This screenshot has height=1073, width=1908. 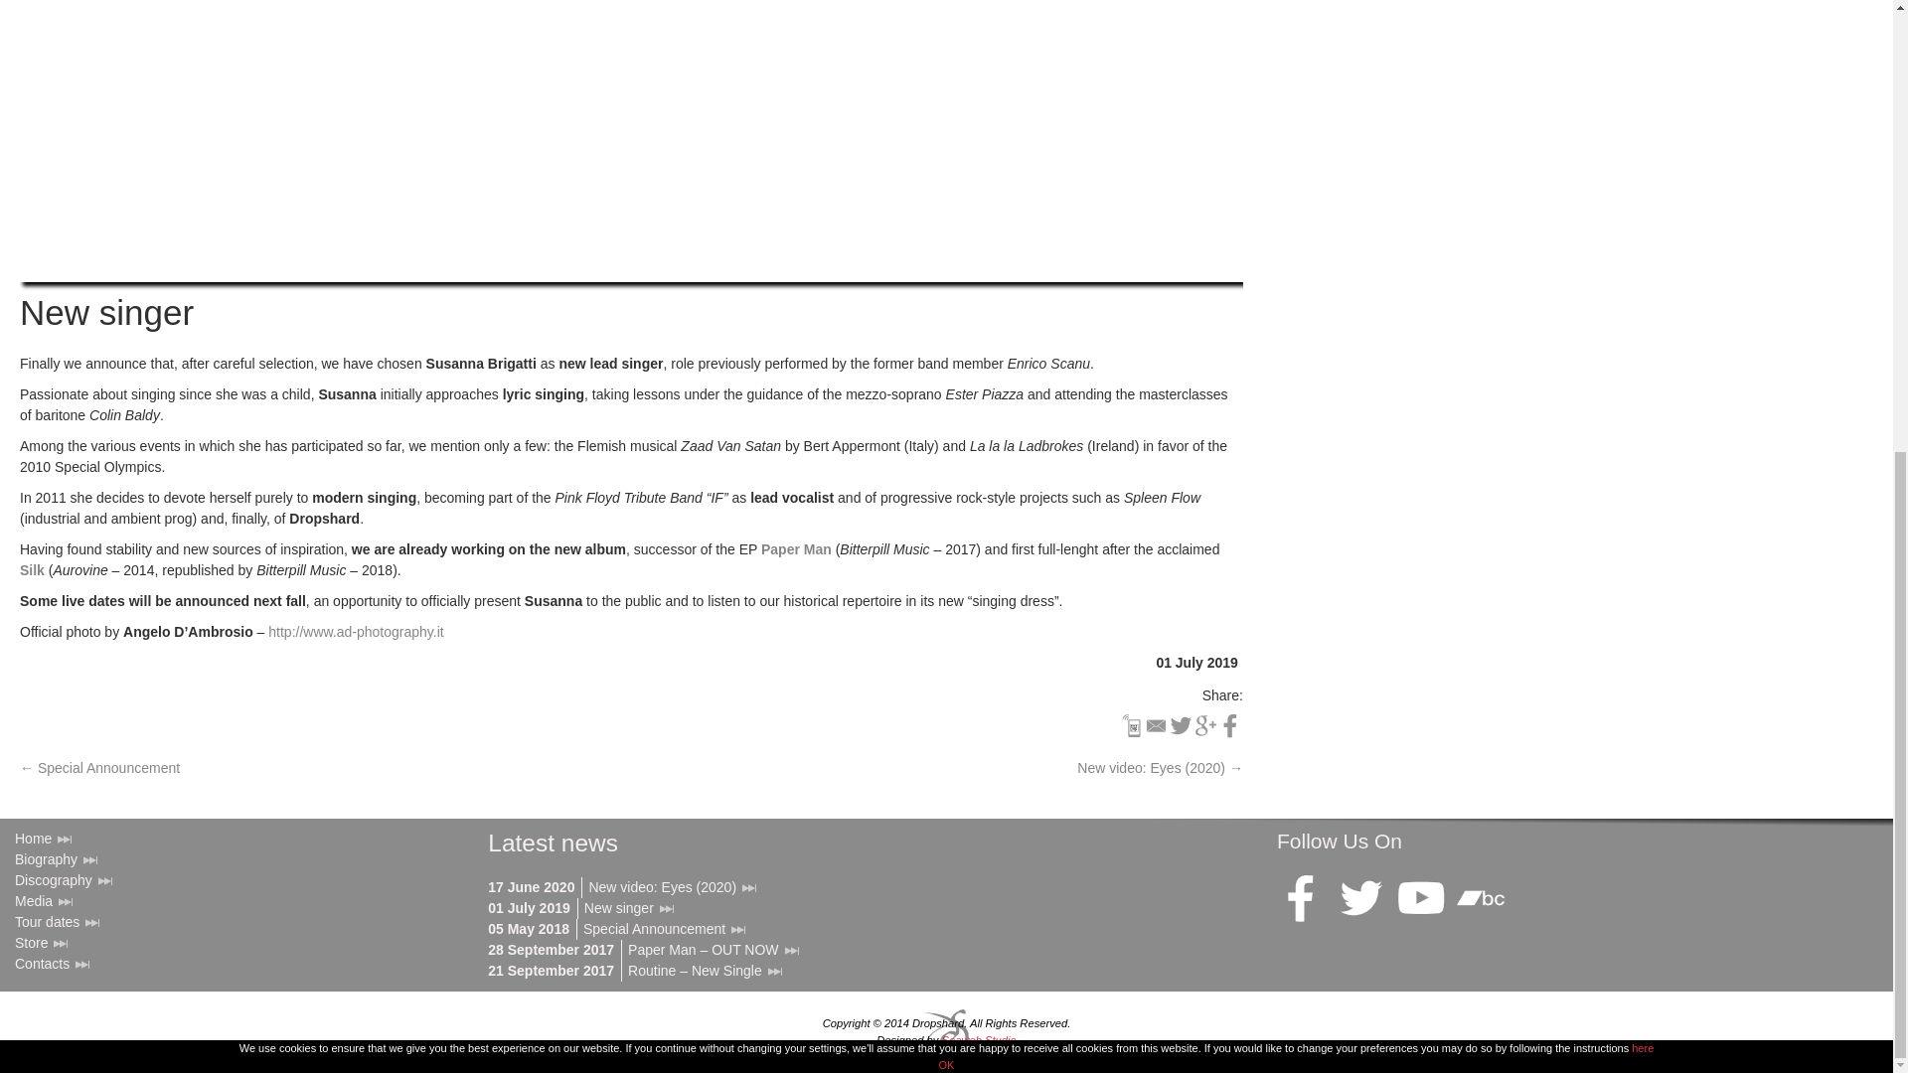 I want to click on Share on Facebook, so click(x=1230, y=725).